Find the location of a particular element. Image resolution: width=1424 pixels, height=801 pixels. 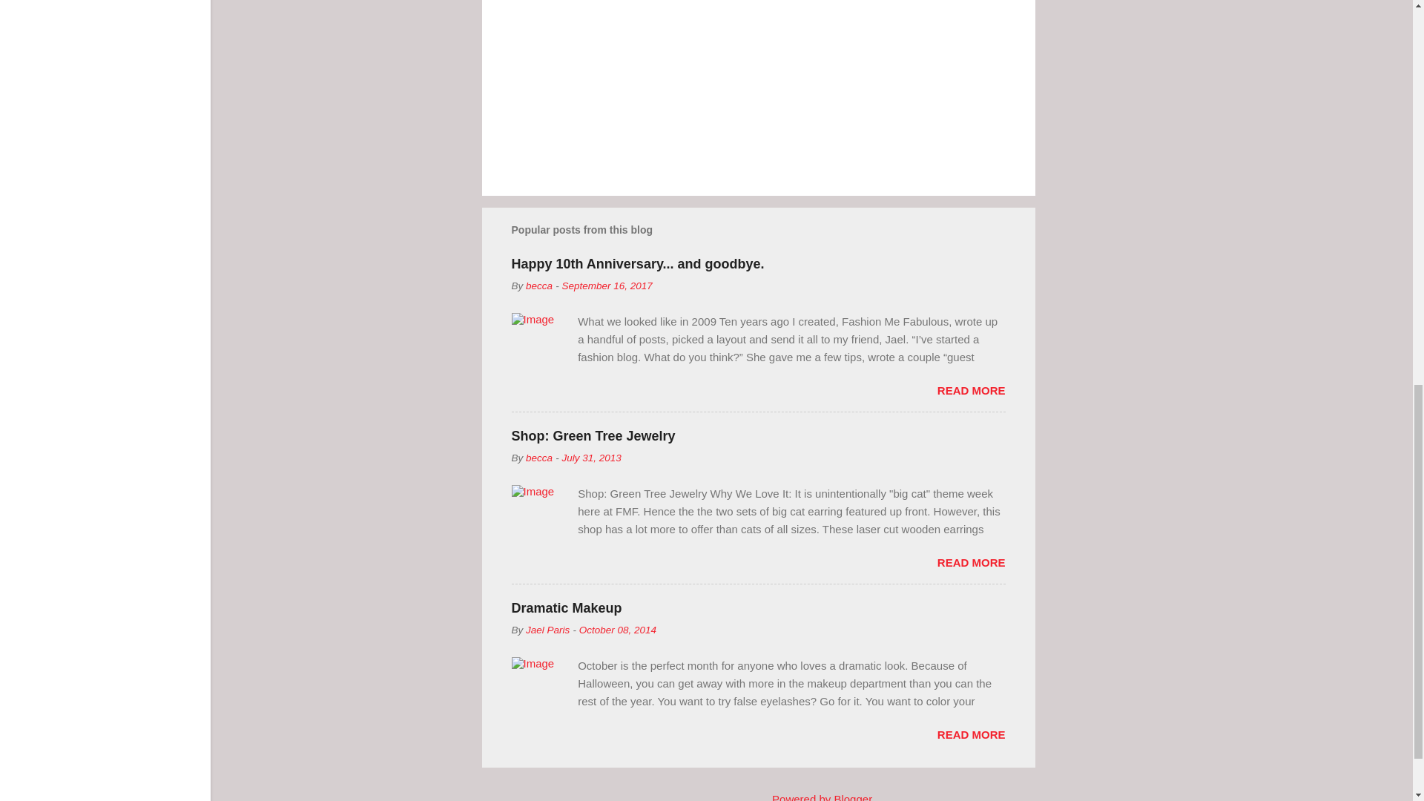

becca is located at coordinates (538, 458).